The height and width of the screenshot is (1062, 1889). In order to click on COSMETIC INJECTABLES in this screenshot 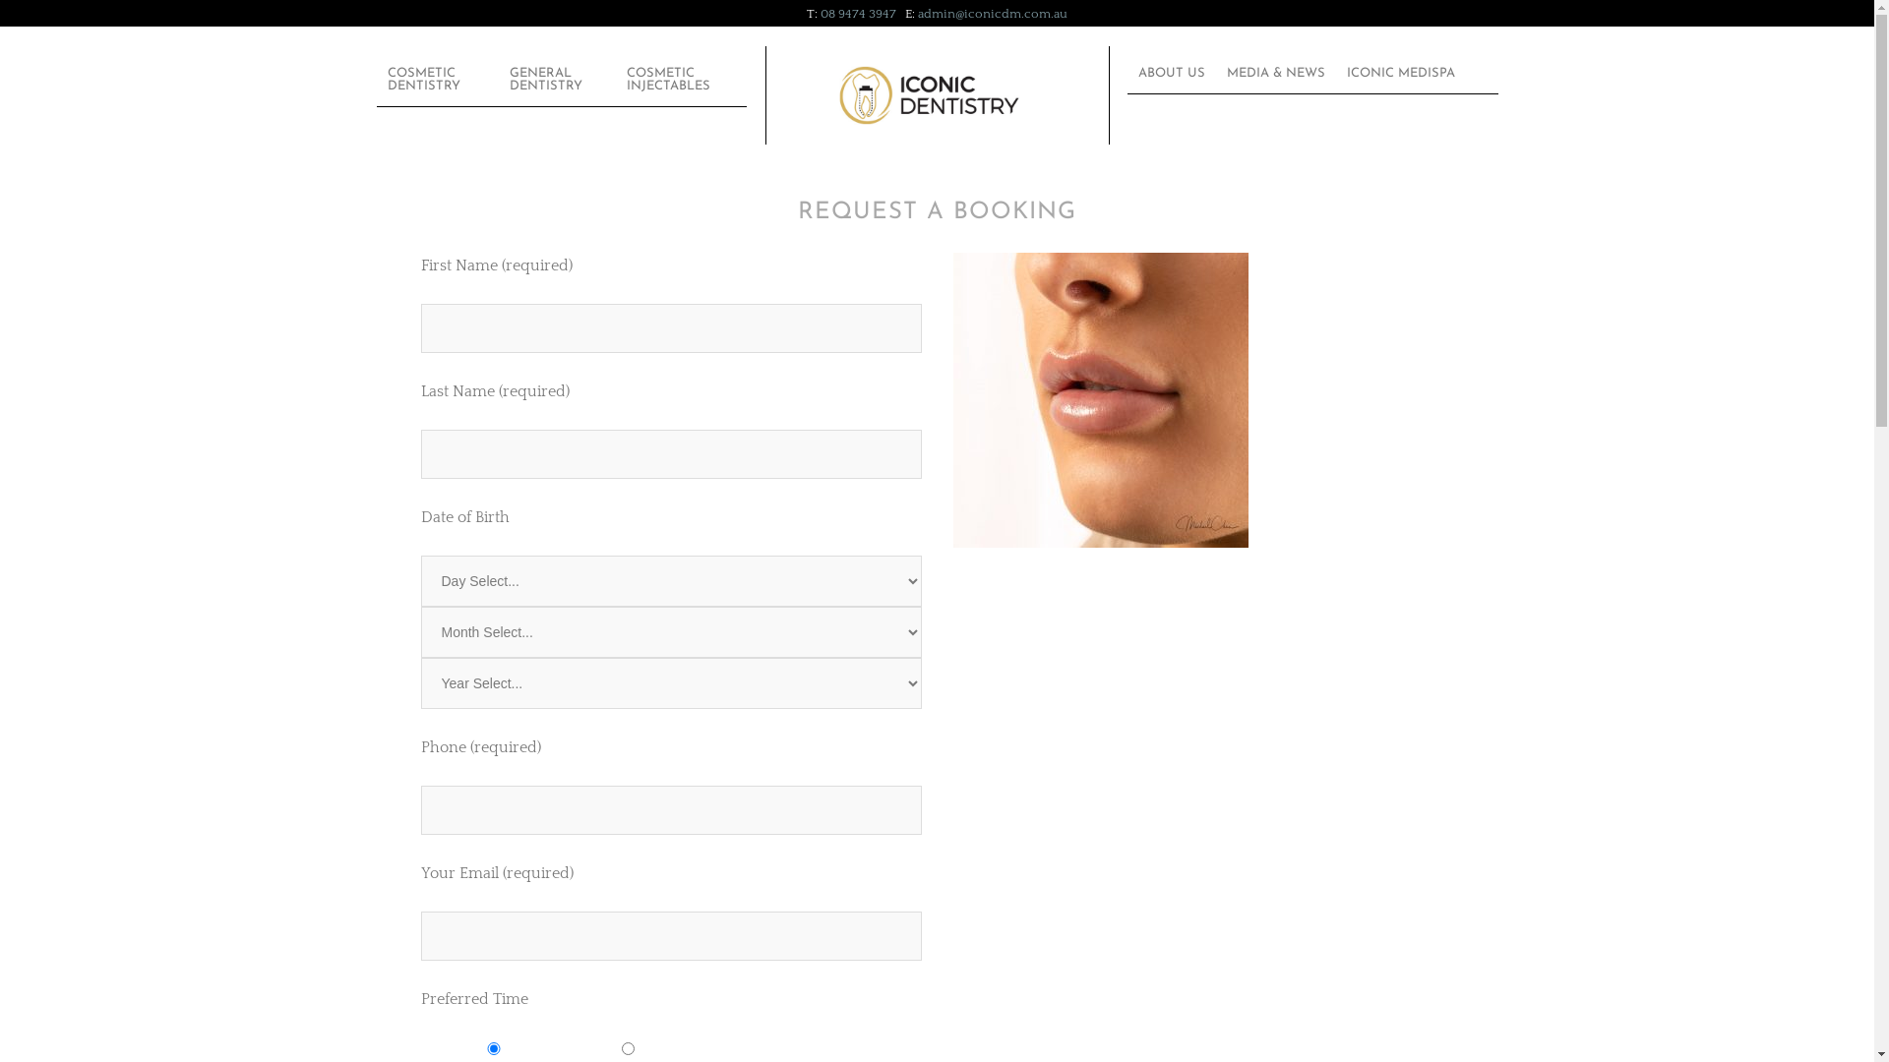, I will do `click(681, 79)`.